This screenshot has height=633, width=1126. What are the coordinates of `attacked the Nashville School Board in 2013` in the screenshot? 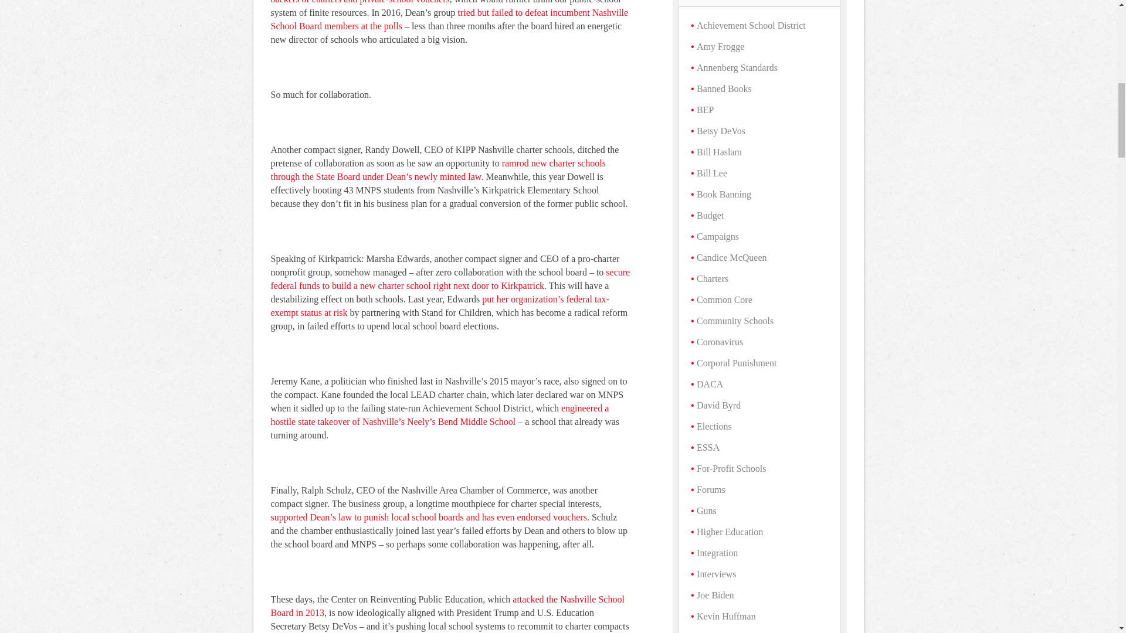 It's located at (448, 606).